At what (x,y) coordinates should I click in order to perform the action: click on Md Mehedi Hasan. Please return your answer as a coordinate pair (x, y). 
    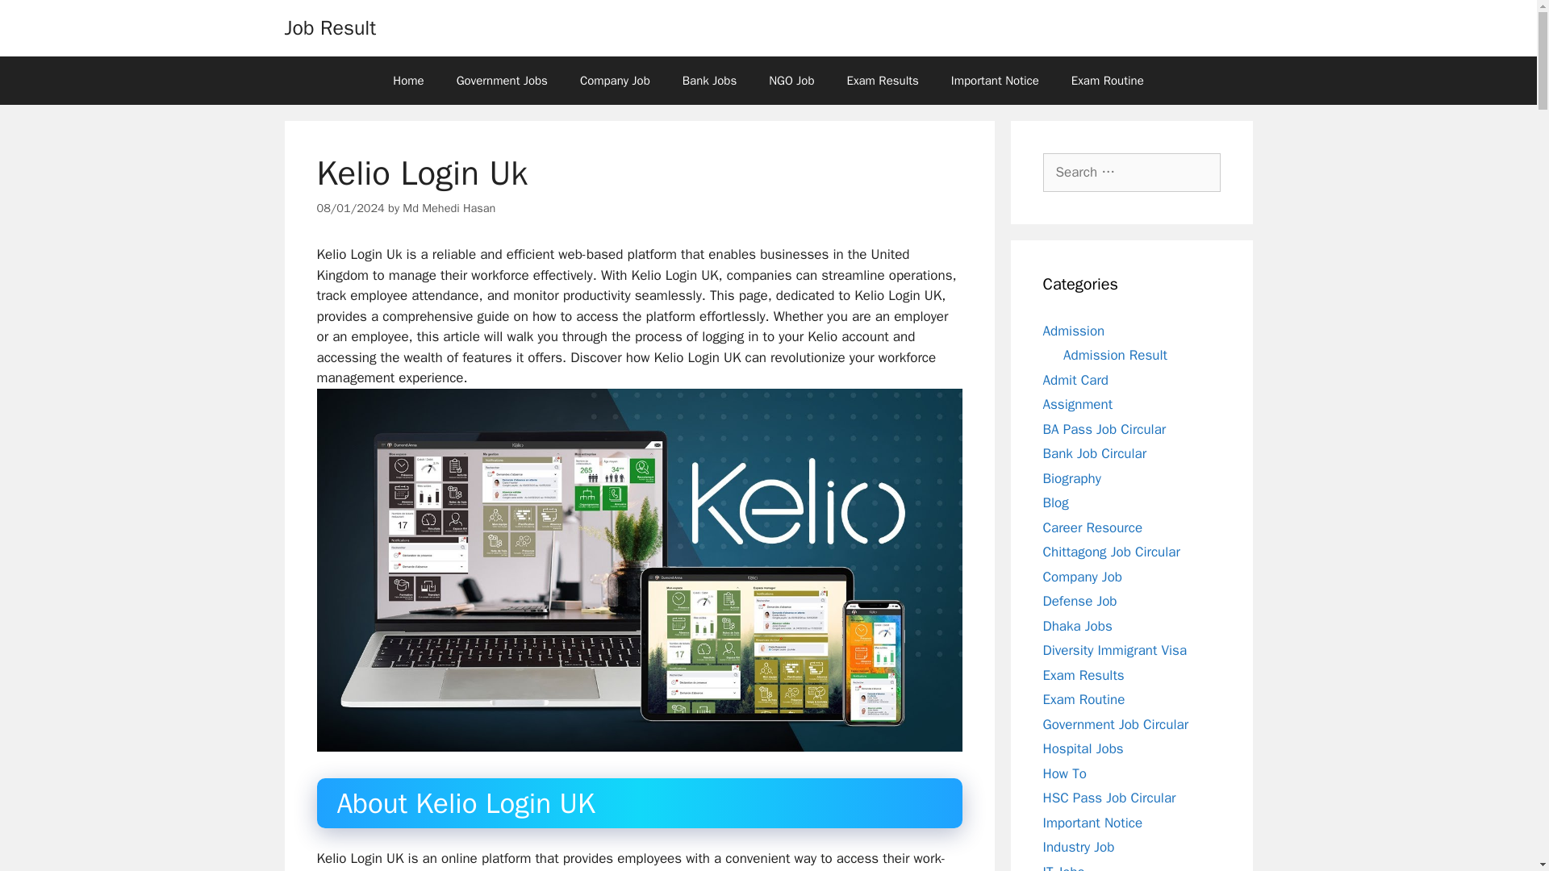
    Looking at the image, I should click on (449, 208).